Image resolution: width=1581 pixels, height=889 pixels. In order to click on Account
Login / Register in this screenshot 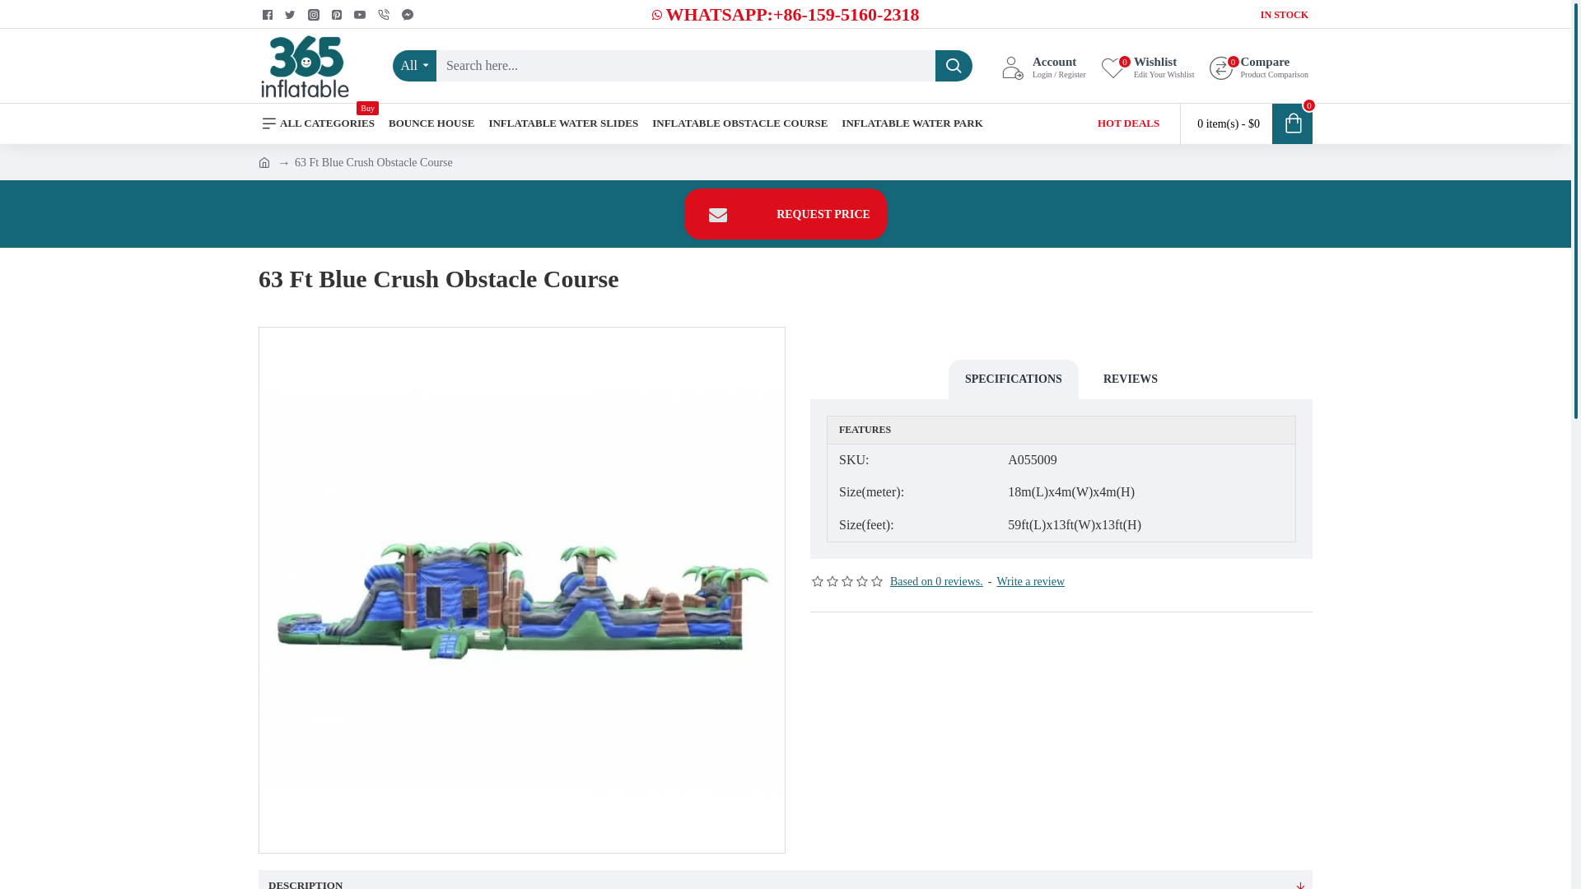, I will do `click(1044, 66)`.